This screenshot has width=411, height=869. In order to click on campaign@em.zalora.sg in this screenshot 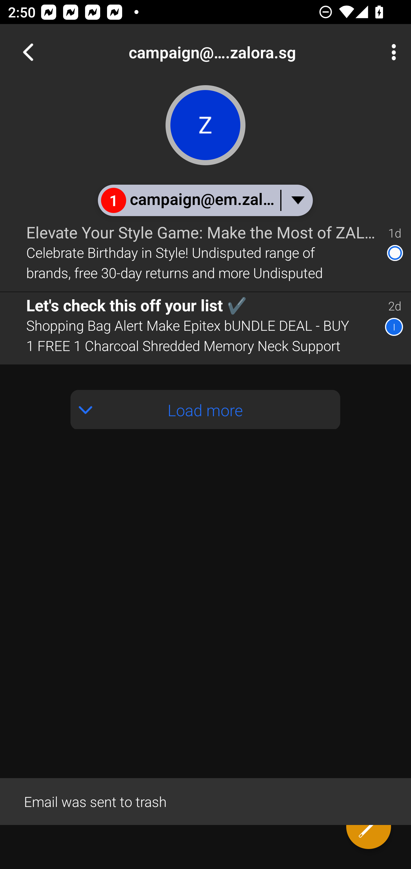, I will do `click(241, 52)`.